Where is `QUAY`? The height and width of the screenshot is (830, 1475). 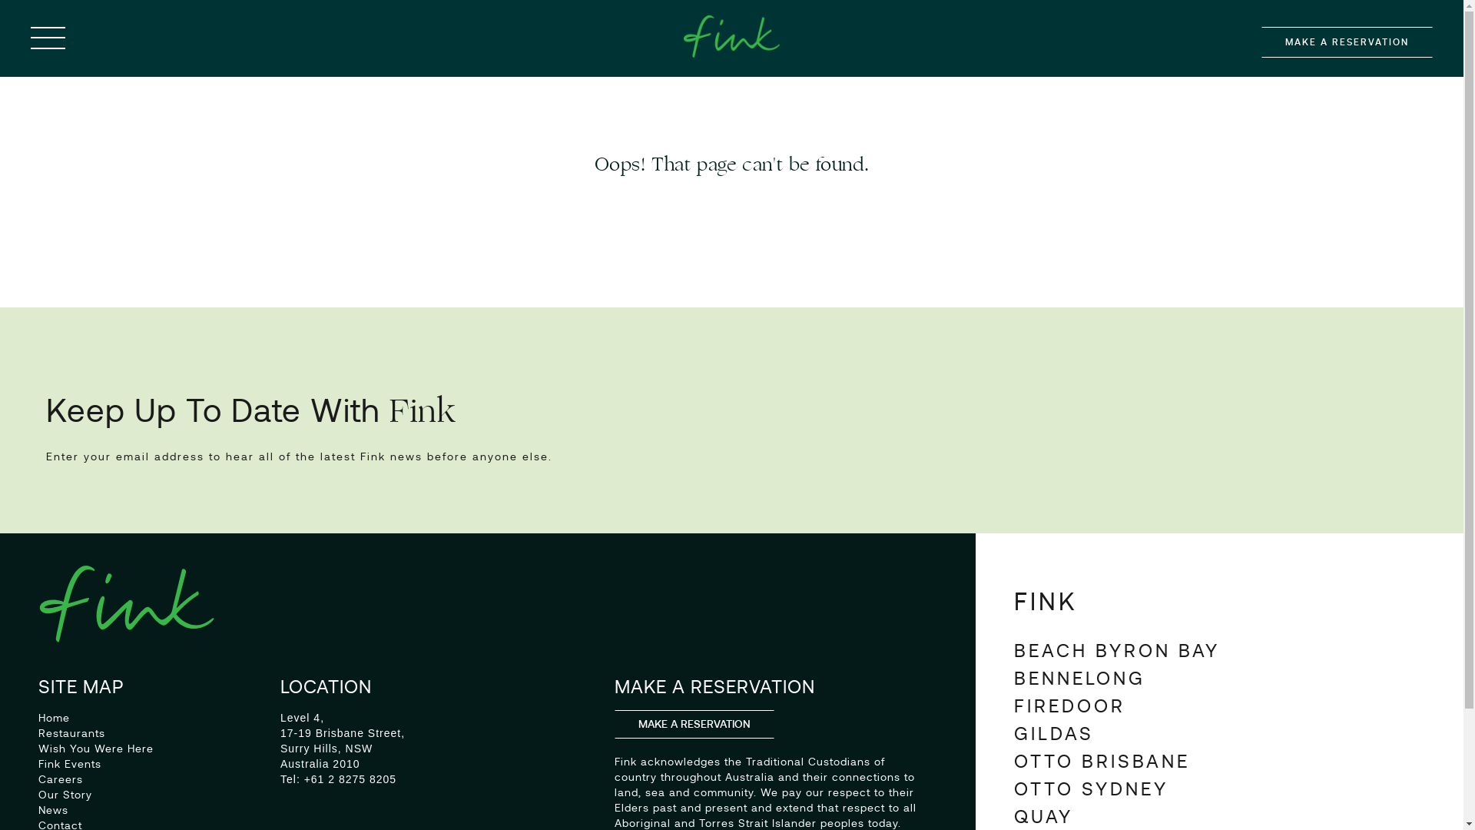
QUAY is located at coordinates (1043, 816).